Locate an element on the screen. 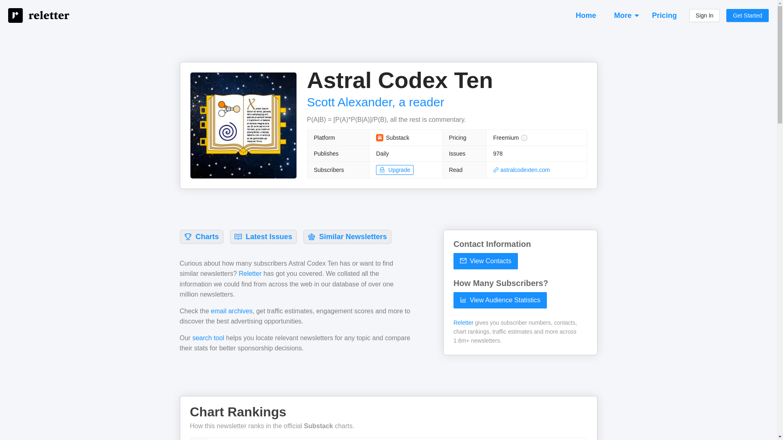 Image resolution: width=783 pixels, height=440 pixels. Home is located at coordinates (586, 15).